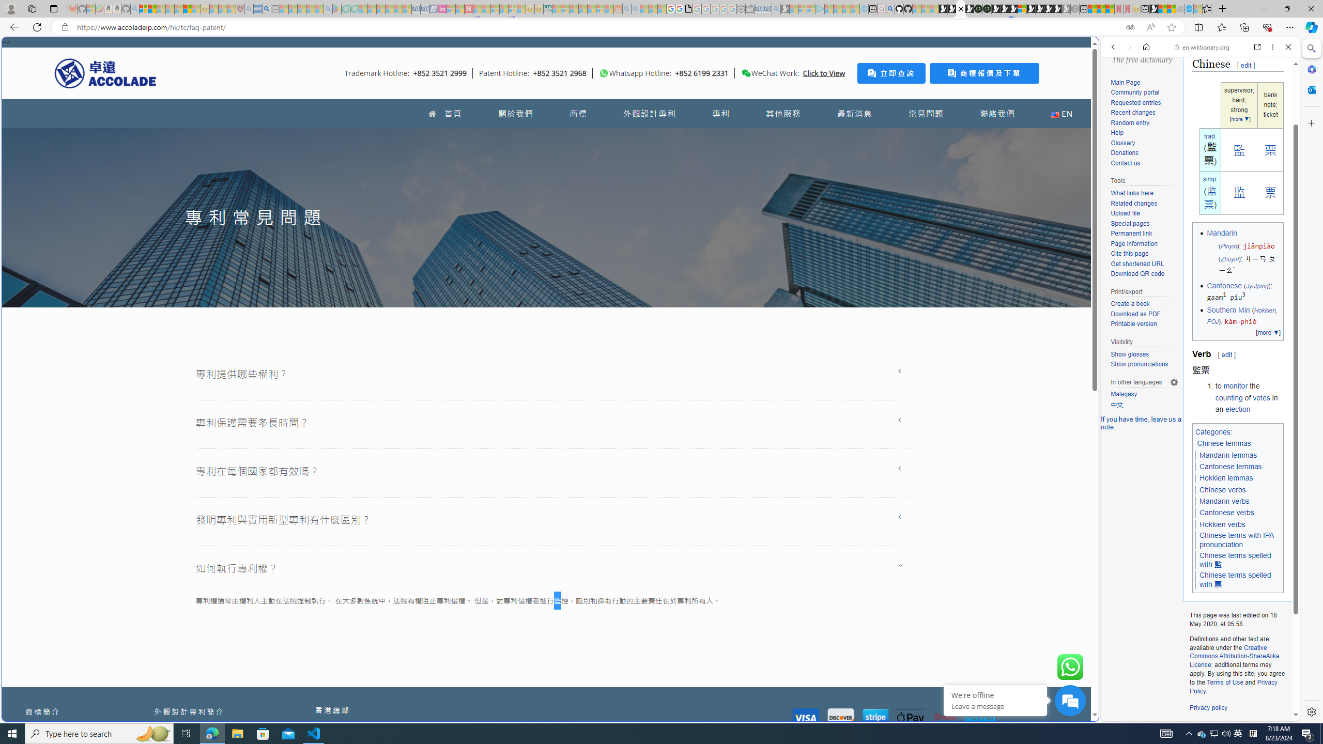 This screenshot has height=744, width=1323. What do you see at coordinates (1202, 47) in the screenshot?
I see `en.wiktionary.org` at bounding box center [1202, 47].